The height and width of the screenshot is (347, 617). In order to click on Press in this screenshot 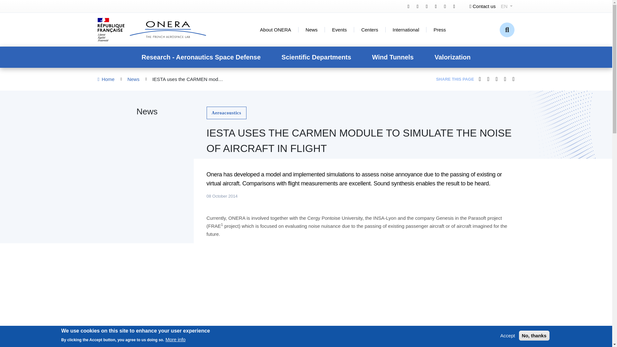, I will do `click(440, 30)`.